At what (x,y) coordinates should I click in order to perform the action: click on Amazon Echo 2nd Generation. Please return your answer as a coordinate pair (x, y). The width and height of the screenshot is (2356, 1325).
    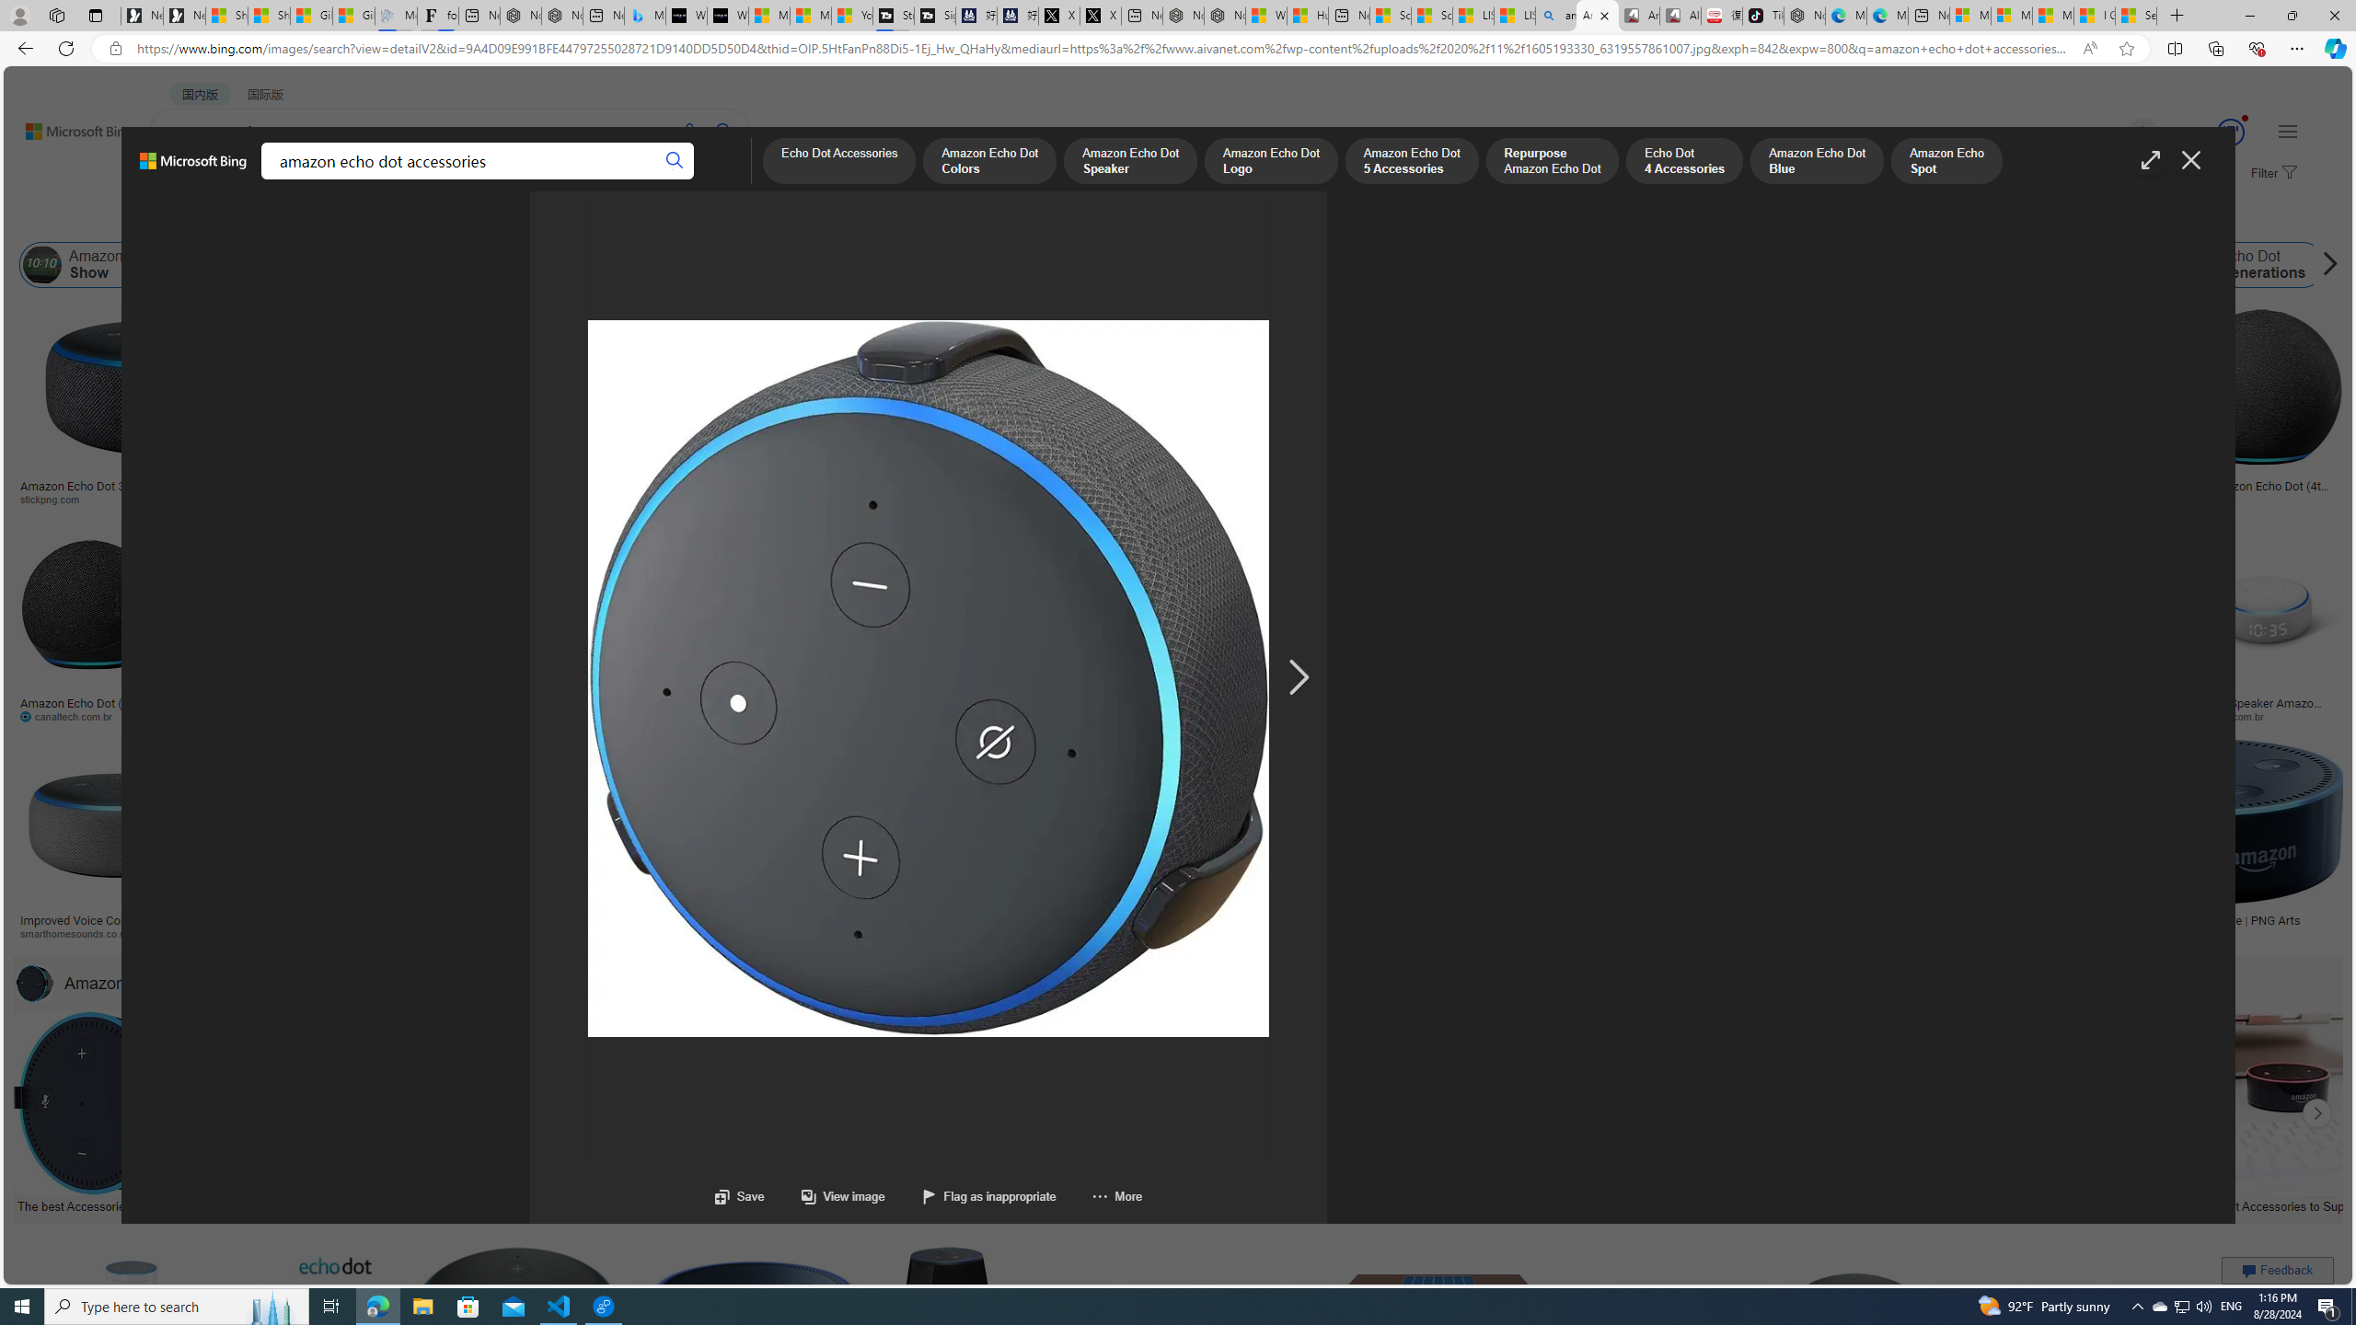
    Looking at the image, I should click on (919, 265).